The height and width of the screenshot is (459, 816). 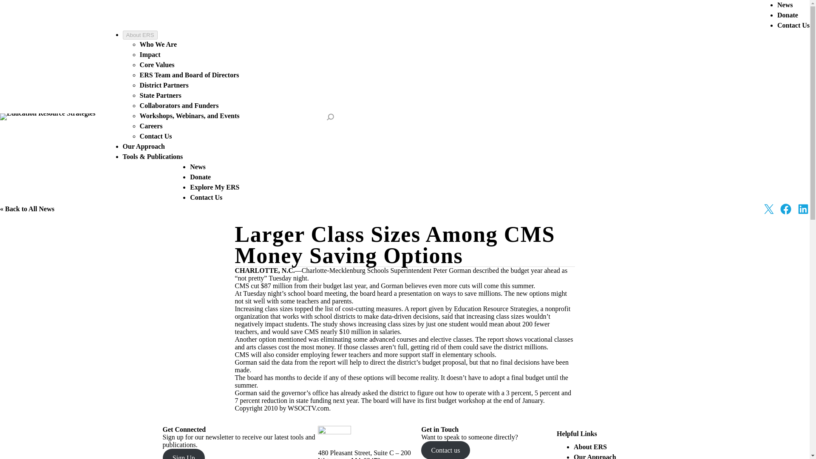 I want to click on Click here to search, so click(x=330, y=117).